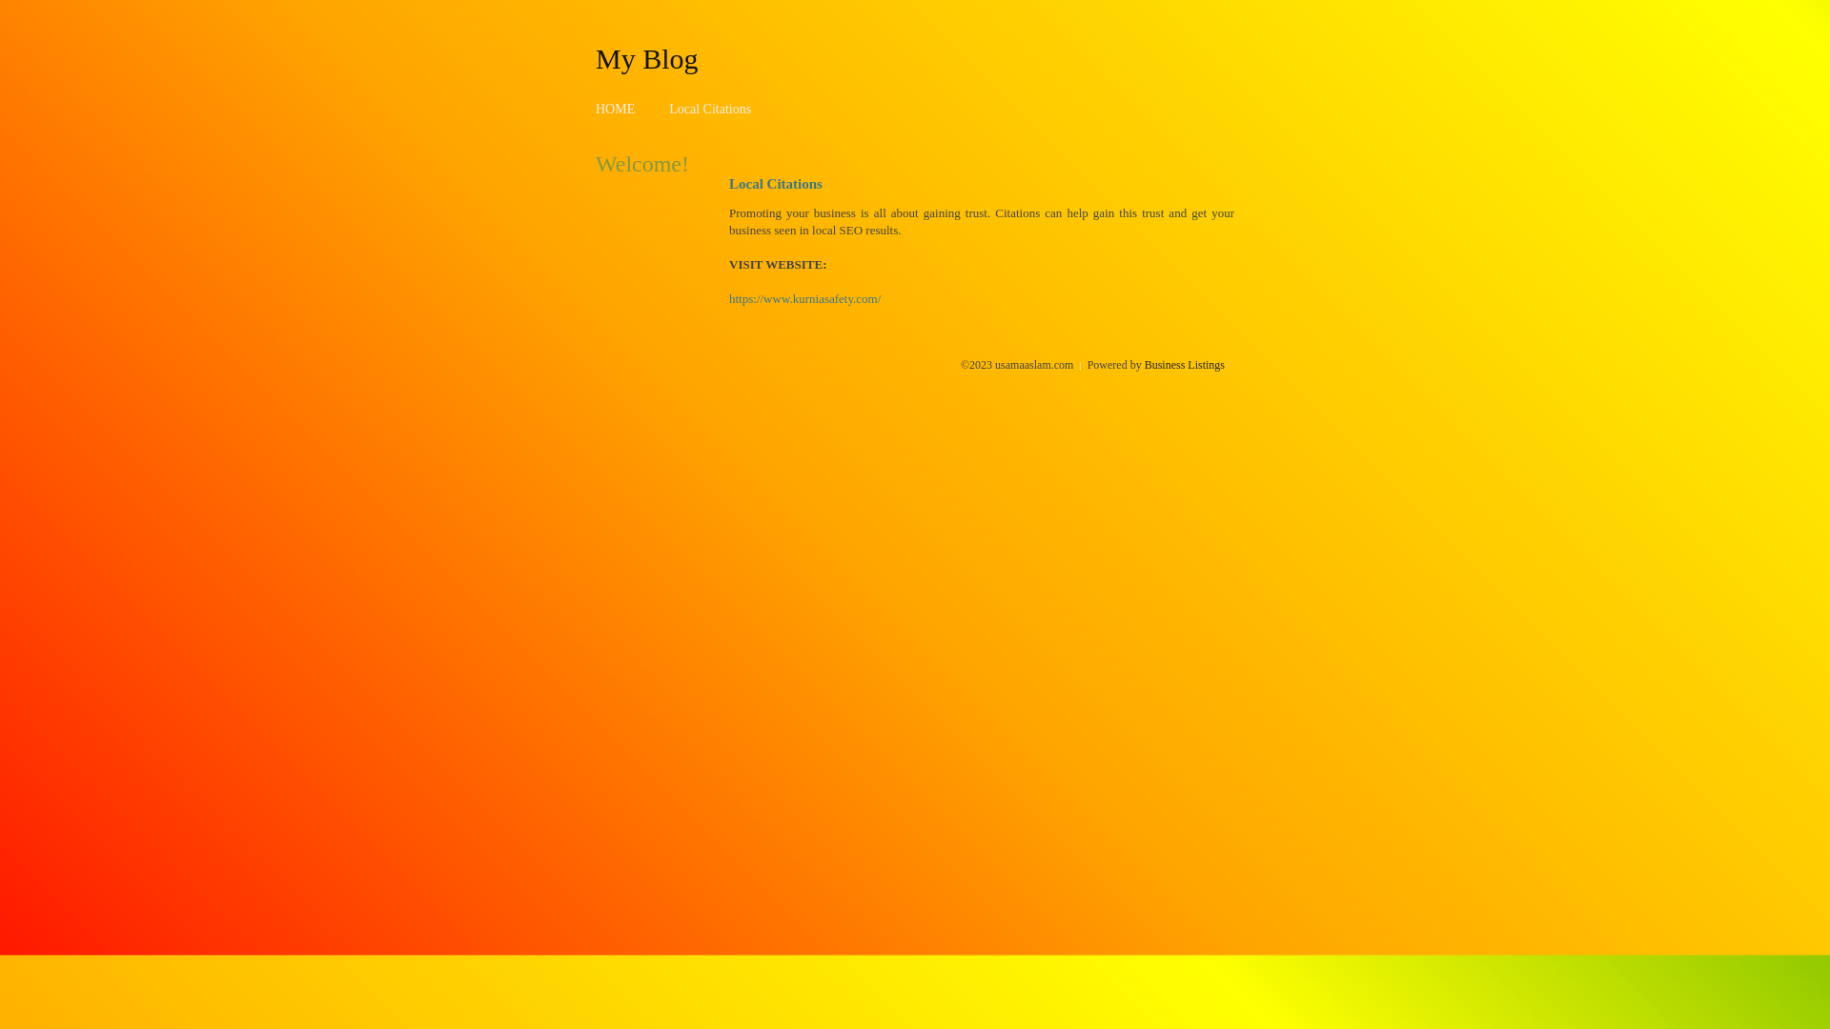 The image size is (1830, 1029). What do you see at coordinates (710, 109) in the screenshot?
I see `Local Citations` at bounding box center [710, 109].